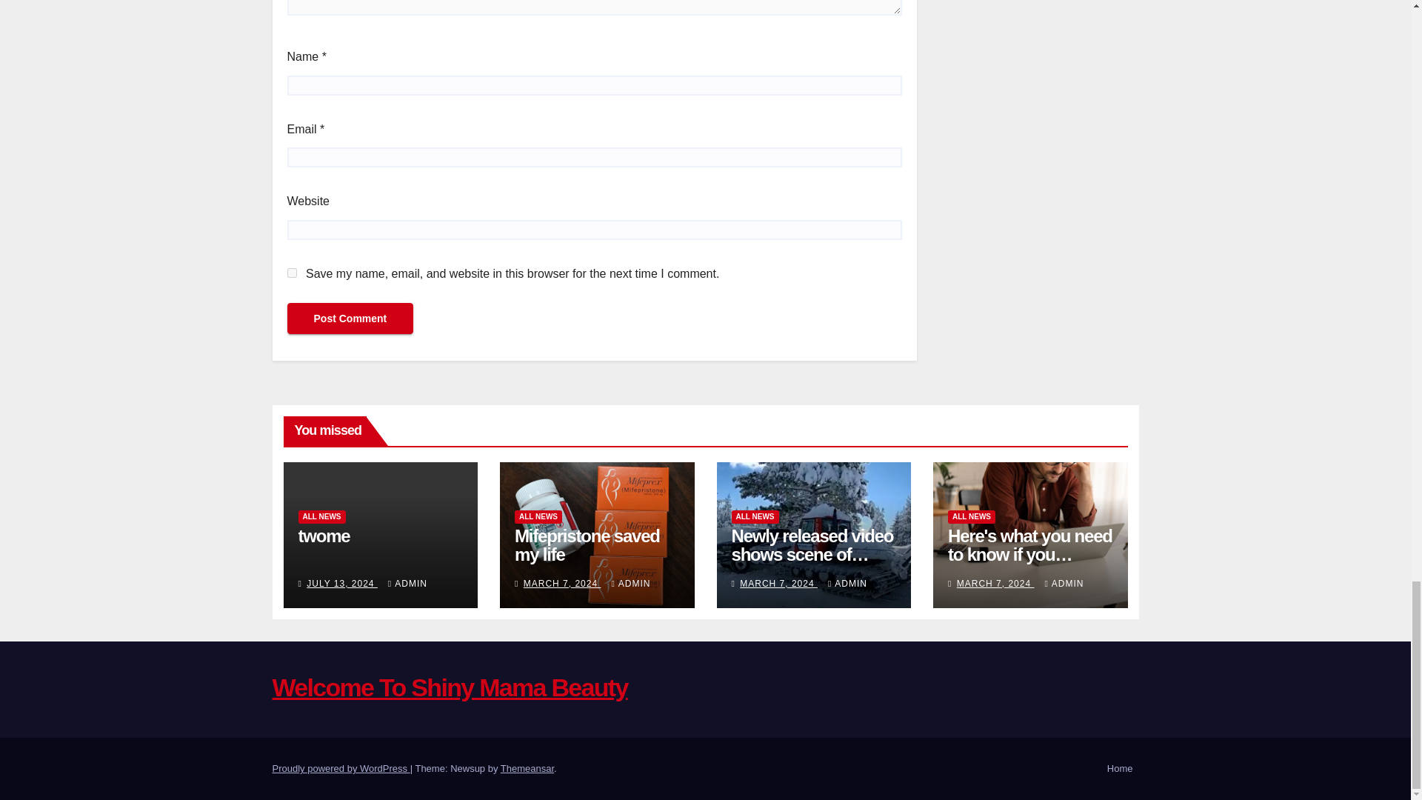 The width and height of the screenshot is (1422, 800). What do you see at coordinates (323, 535) in the screenshot?
I see `Permalink to: twome` at bounding box center [323, 535].